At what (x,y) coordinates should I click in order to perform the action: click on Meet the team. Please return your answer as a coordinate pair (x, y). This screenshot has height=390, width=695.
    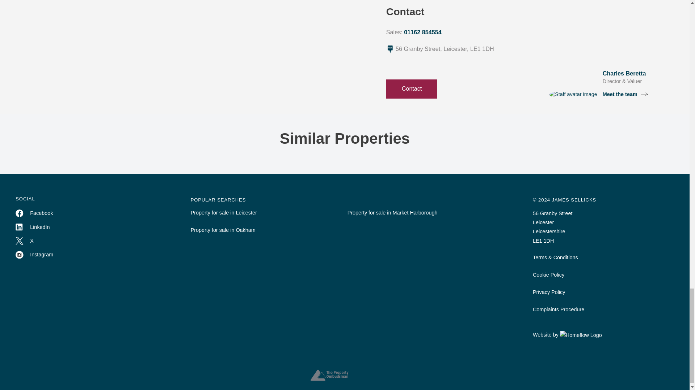
    Looking at the image, I should click on (625, 95).